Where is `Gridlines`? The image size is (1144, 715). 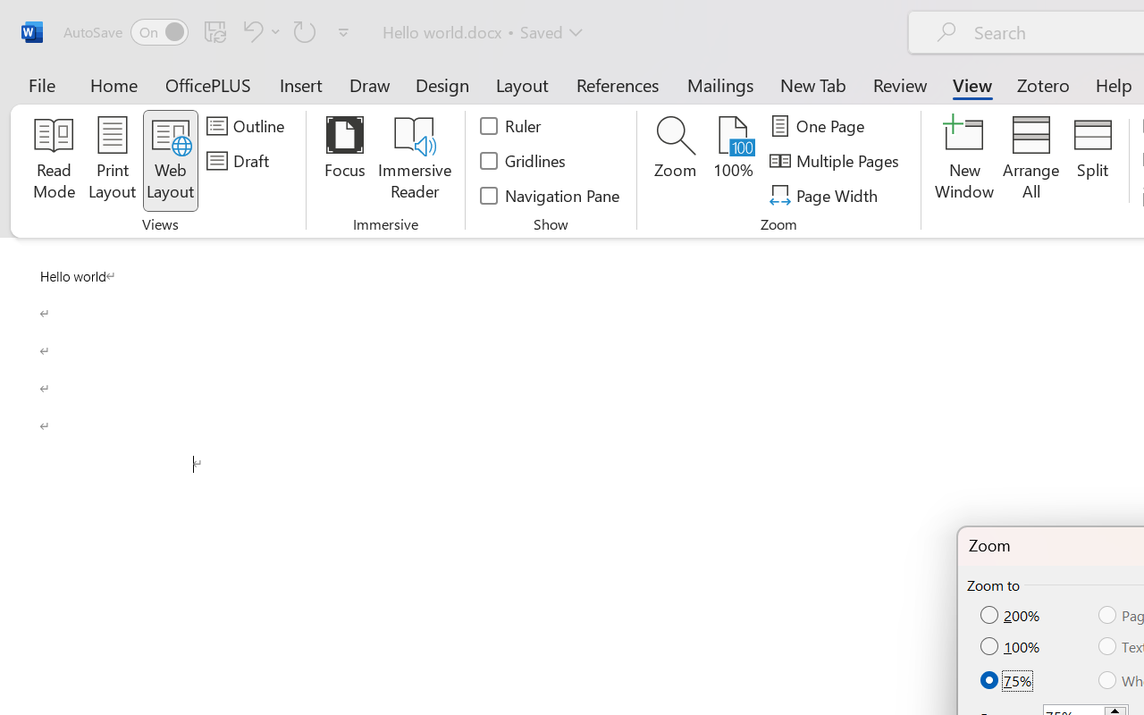 Gridlines is located at coordinates (524, 161).